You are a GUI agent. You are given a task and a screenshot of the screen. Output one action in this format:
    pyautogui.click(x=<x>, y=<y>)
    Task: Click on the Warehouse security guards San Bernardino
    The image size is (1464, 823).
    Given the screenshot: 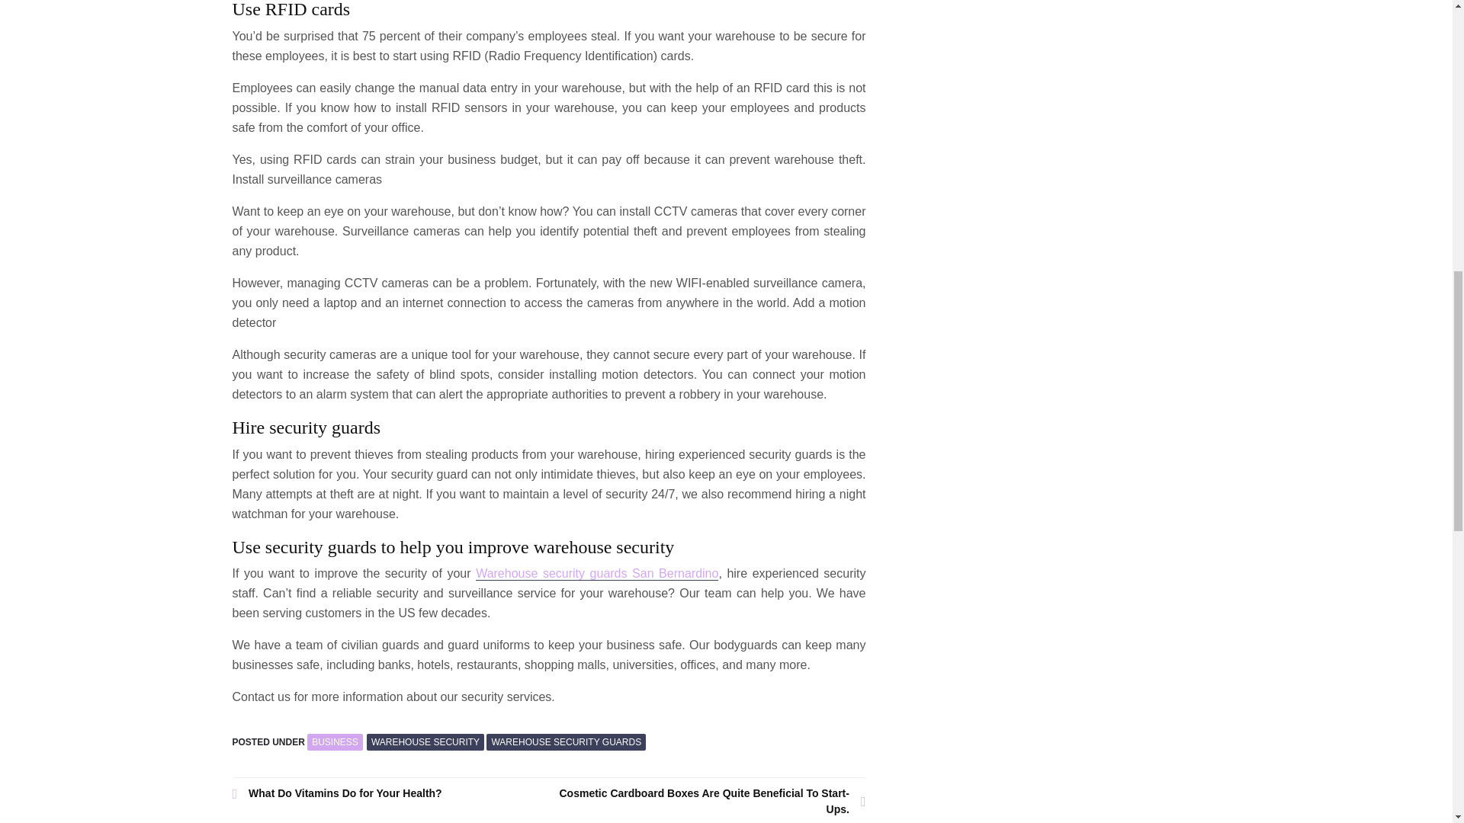 What is the action you would take?
    pyautogui.click(x=597, y=574)
    